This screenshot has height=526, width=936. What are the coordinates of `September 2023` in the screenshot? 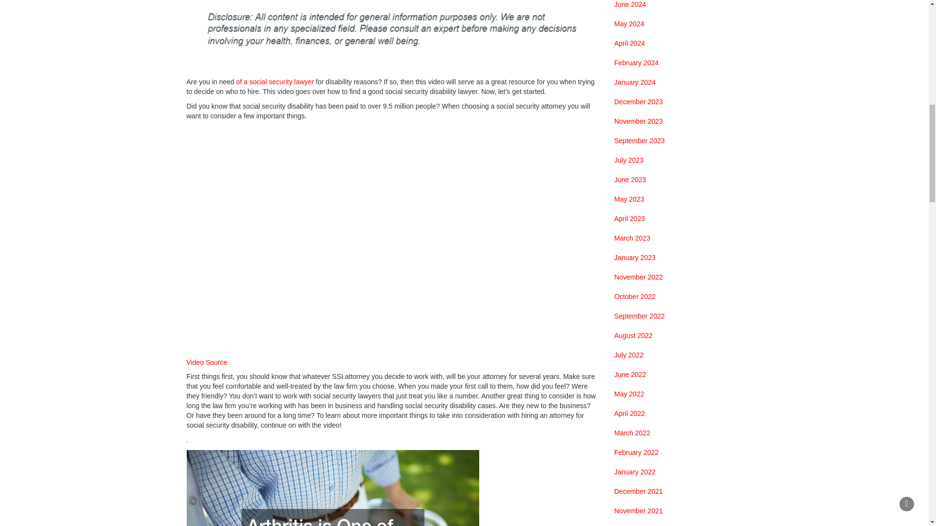 It's located at (639, 141).